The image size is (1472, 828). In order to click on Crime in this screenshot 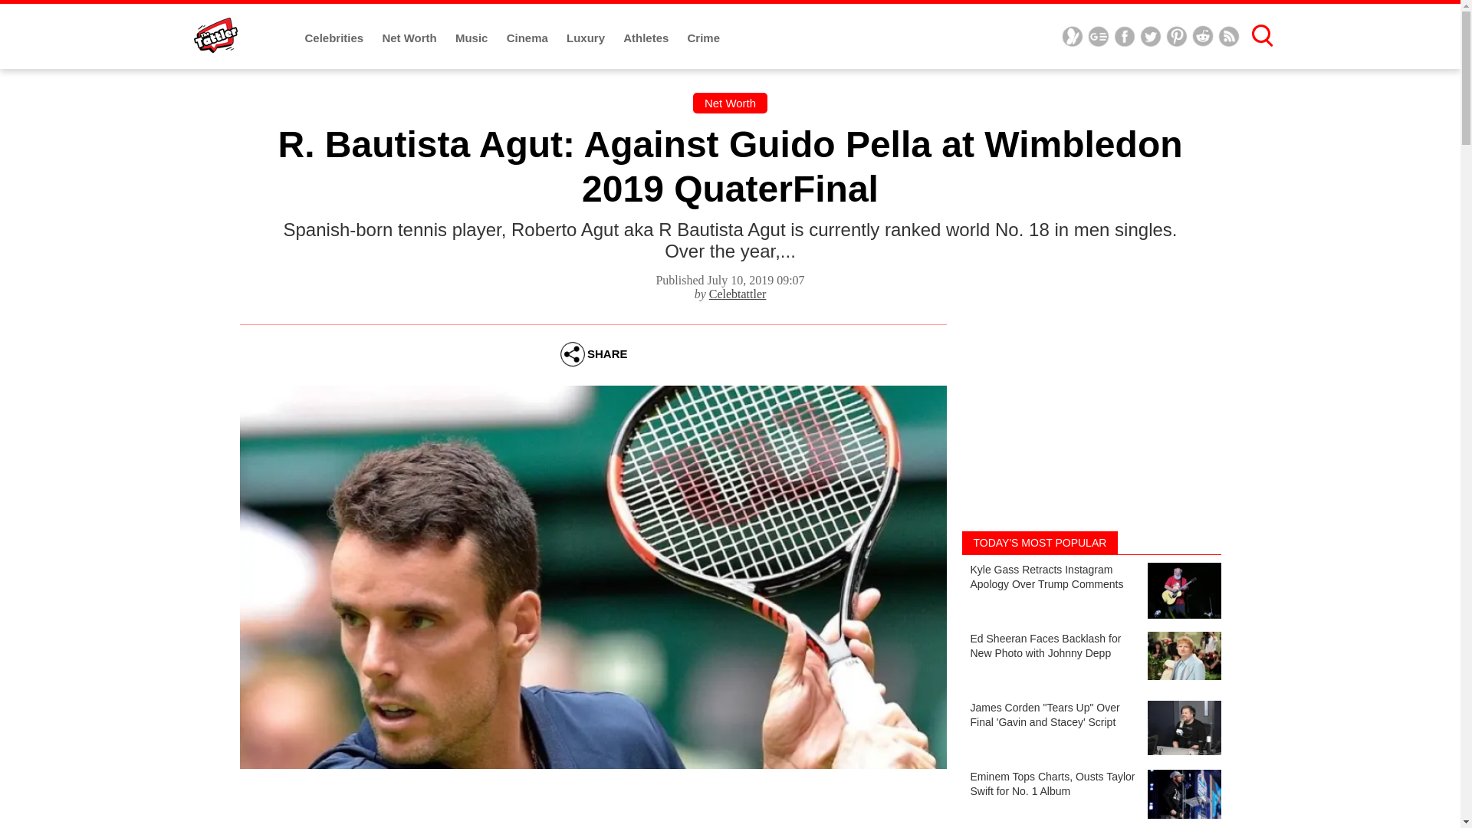, I will do `click(704, 38)`.